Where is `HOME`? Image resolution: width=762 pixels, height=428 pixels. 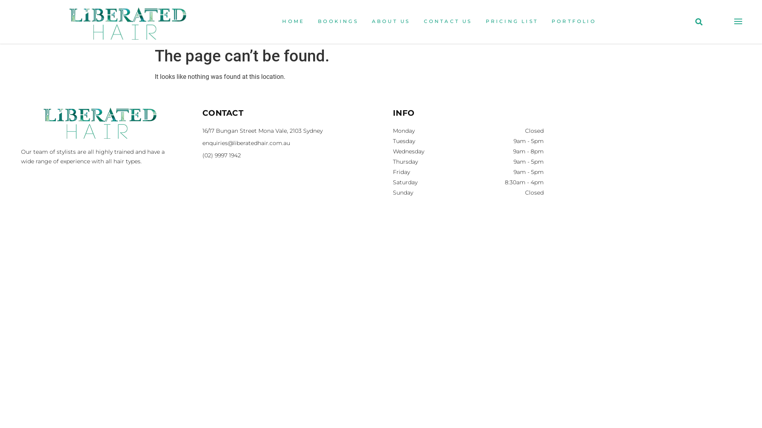 HOME is located at coordinates (293, 22).